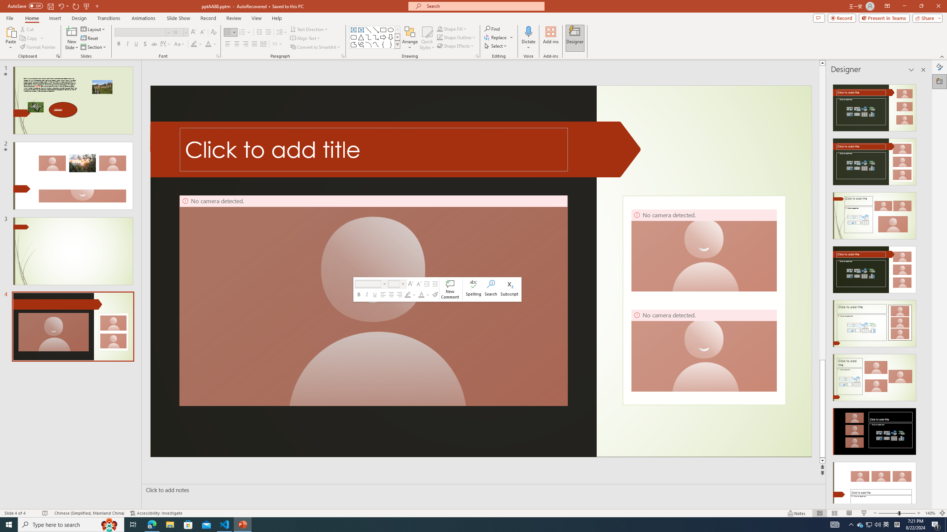  What do you see at coordinates (368, 37) in the screenshot?
I see `Connector: Elbow` at bounding box center [368, 37].